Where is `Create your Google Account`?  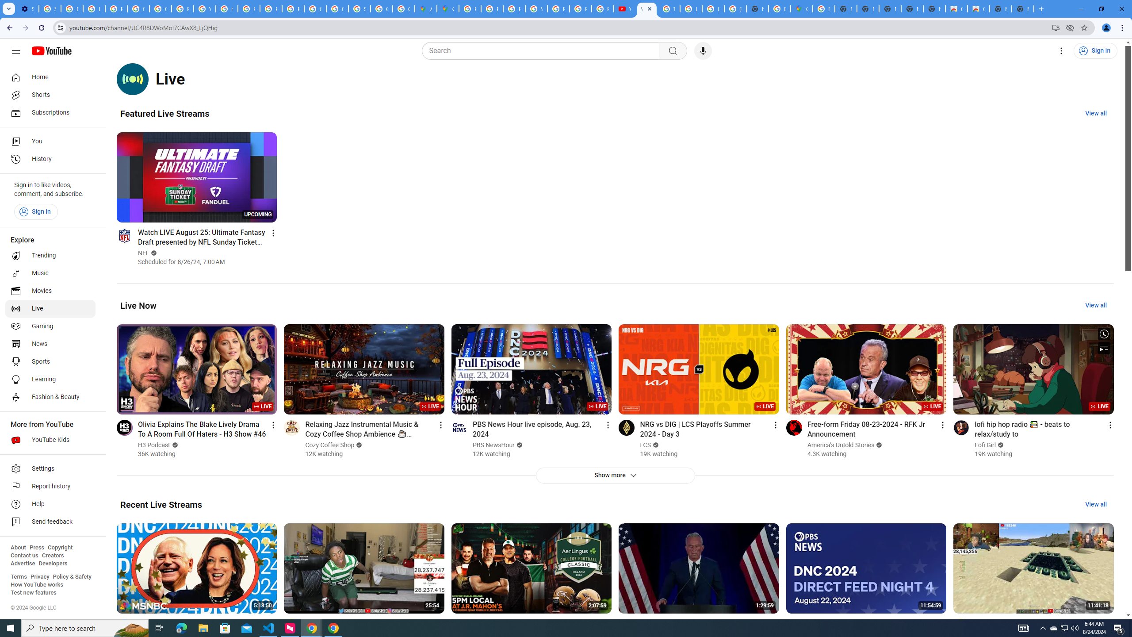
Create your Google Account is located at coordinates (403, 9).